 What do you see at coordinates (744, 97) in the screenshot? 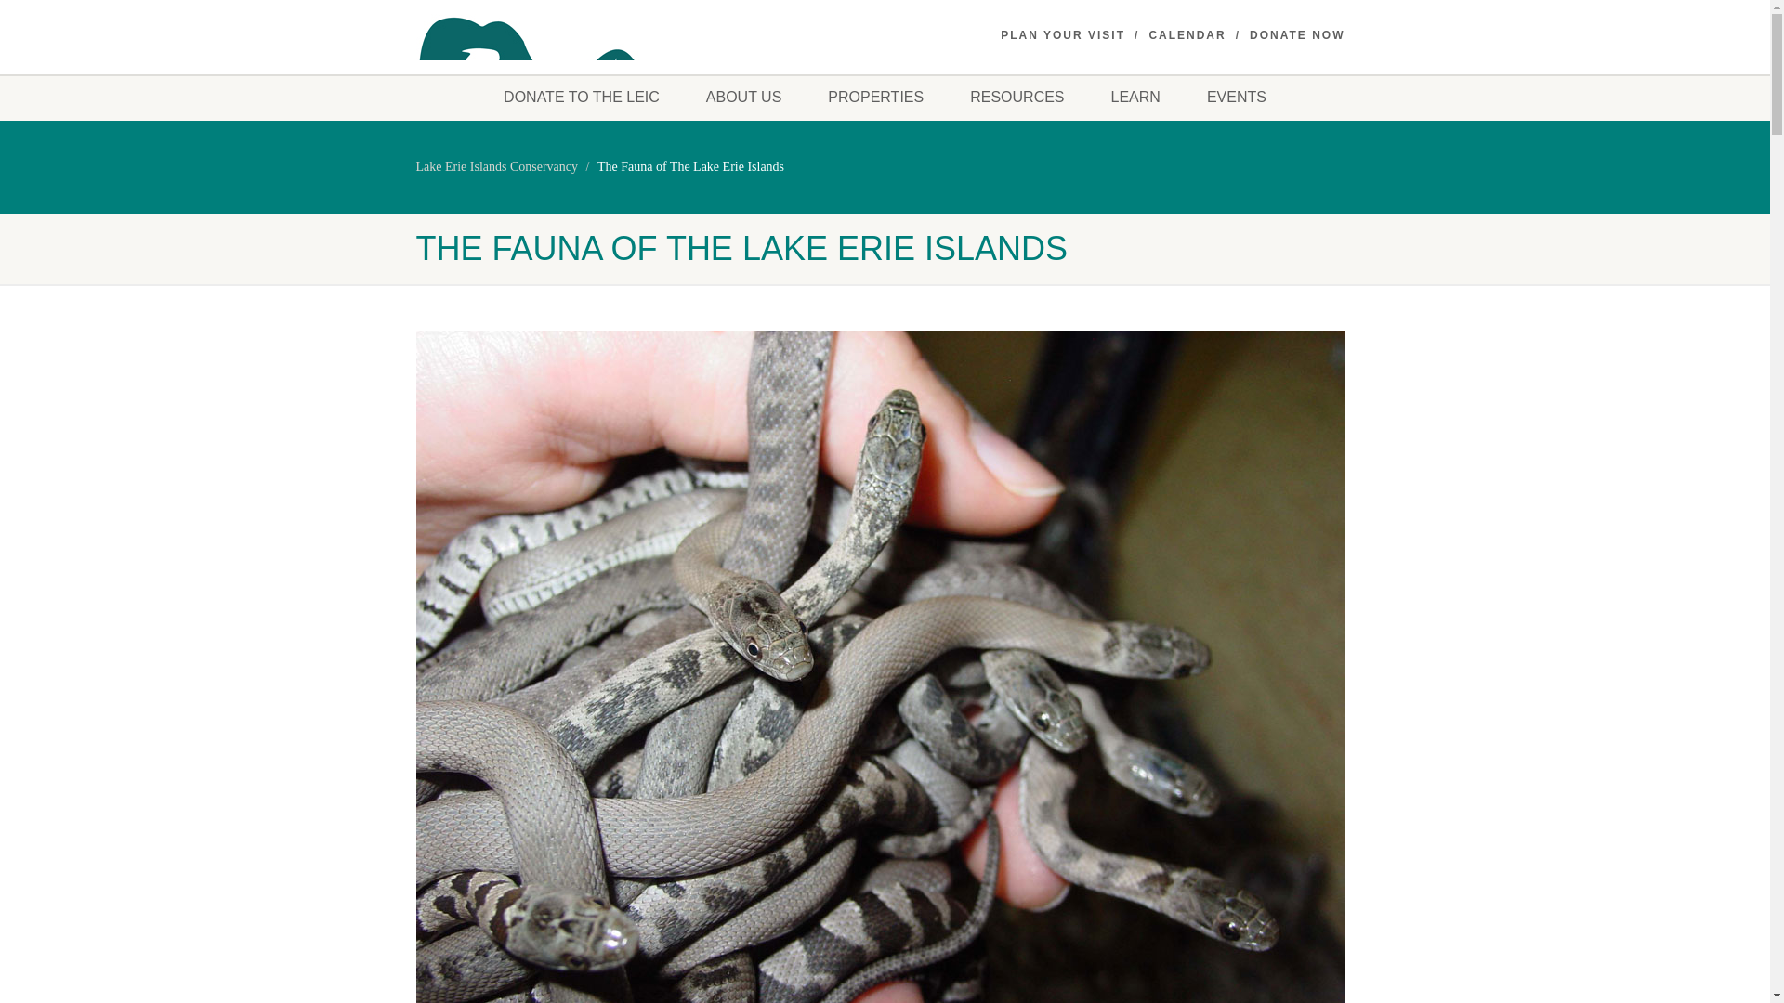
I see `ABOUT US` at bounding box center [744, 97].